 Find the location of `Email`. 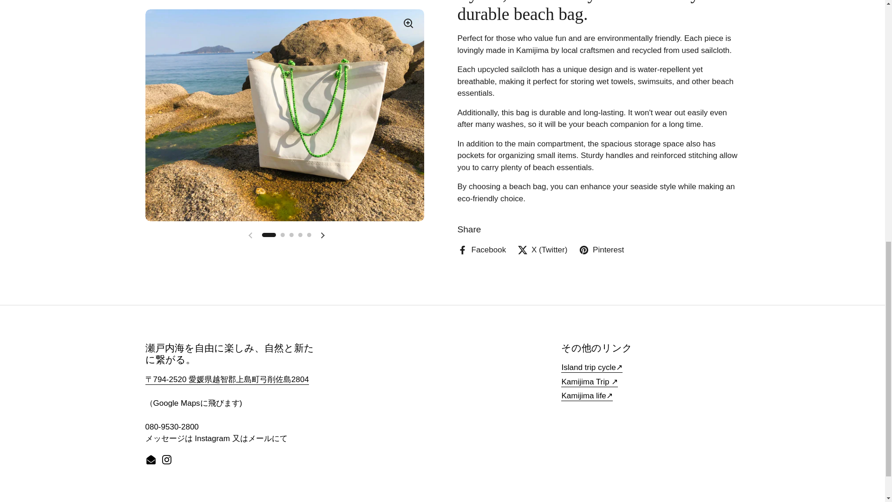

Email is located at coordinates (151, 460).